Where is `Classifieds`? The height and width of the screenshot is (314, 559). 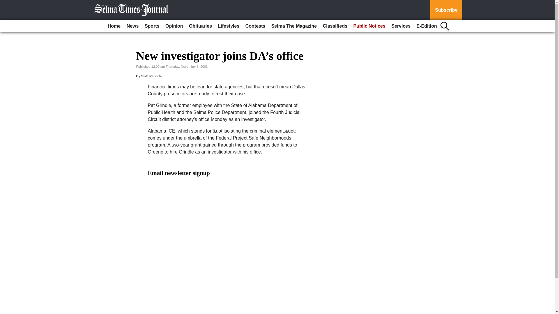
Classifieds is located at coordinates (335, 26).